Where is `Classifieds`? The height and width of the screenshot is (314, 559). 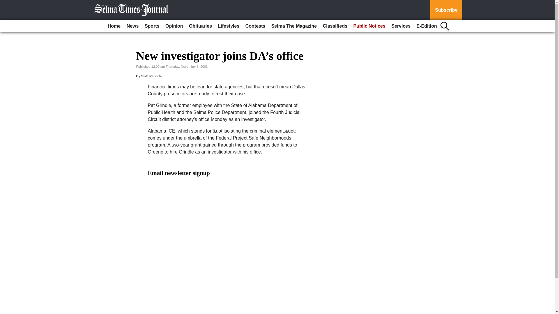
Classifieds is located at coordinates (335, 26).